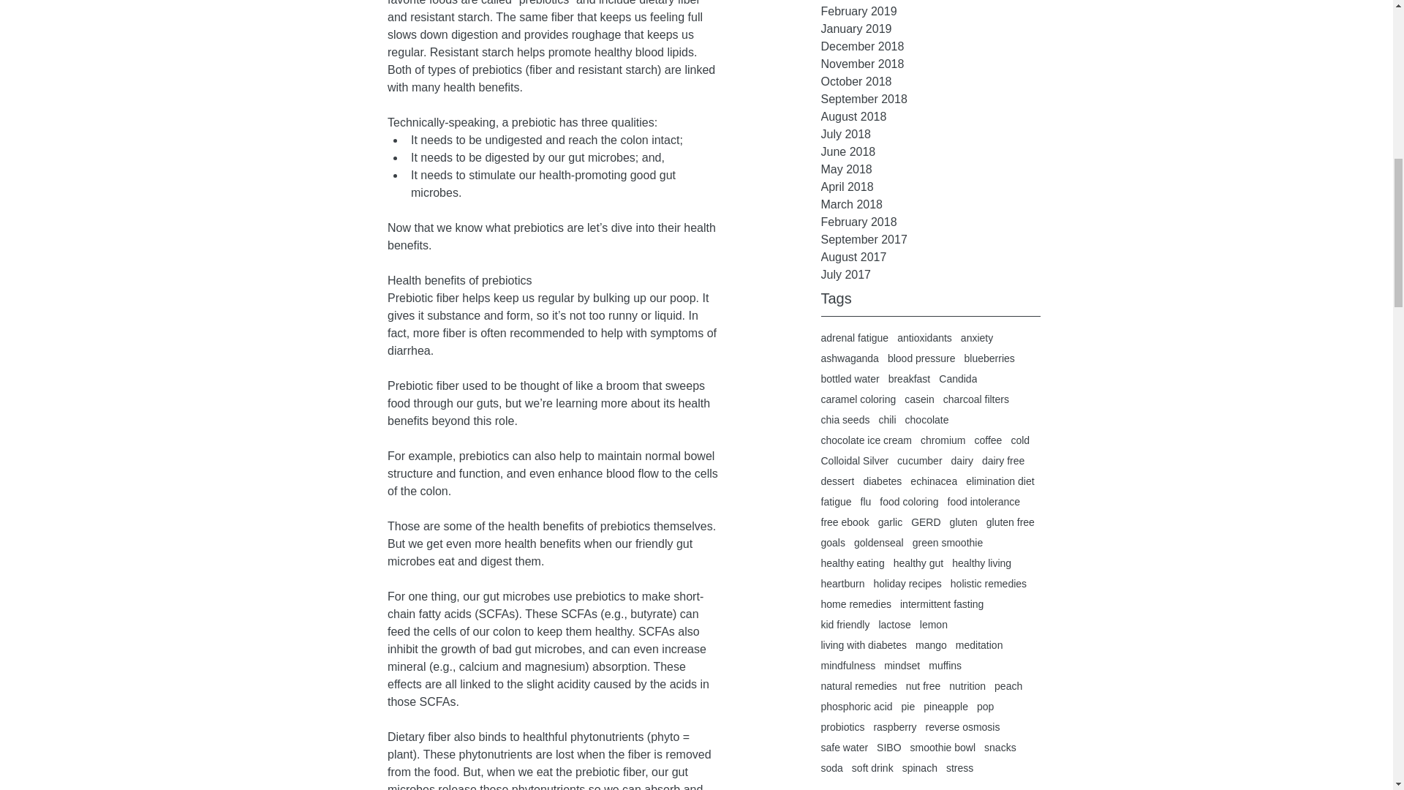 This screenshot has width=1404, height=790. What do you see at coordinates (930, 99) in the screenshot?
I see `September 2018` at bounding box center [930, 99].